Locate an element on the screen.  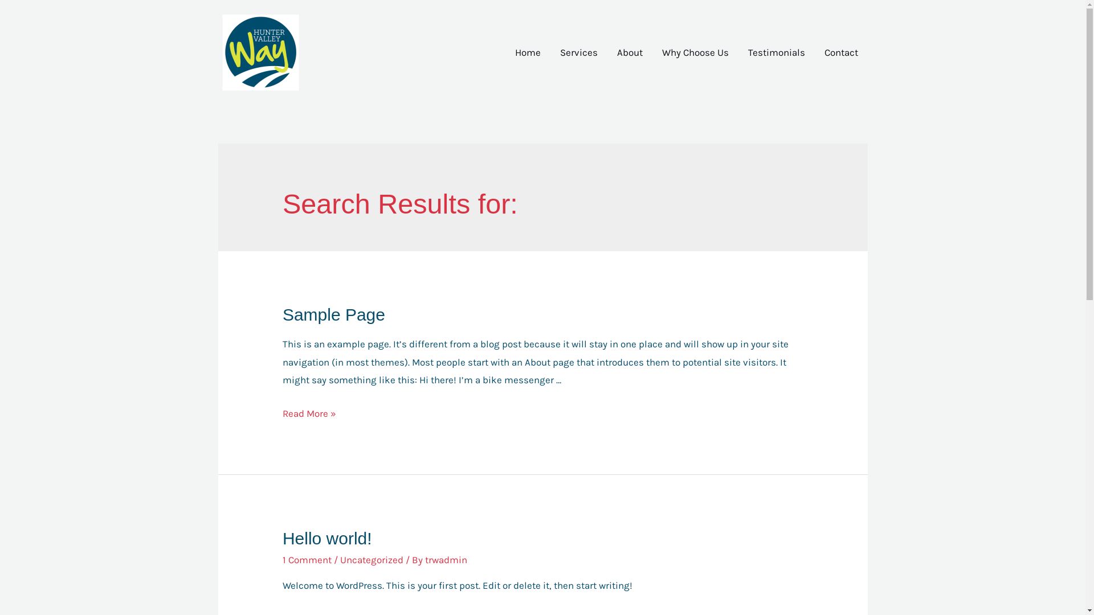
Why Choose Us is located at coordinates (695, 52).